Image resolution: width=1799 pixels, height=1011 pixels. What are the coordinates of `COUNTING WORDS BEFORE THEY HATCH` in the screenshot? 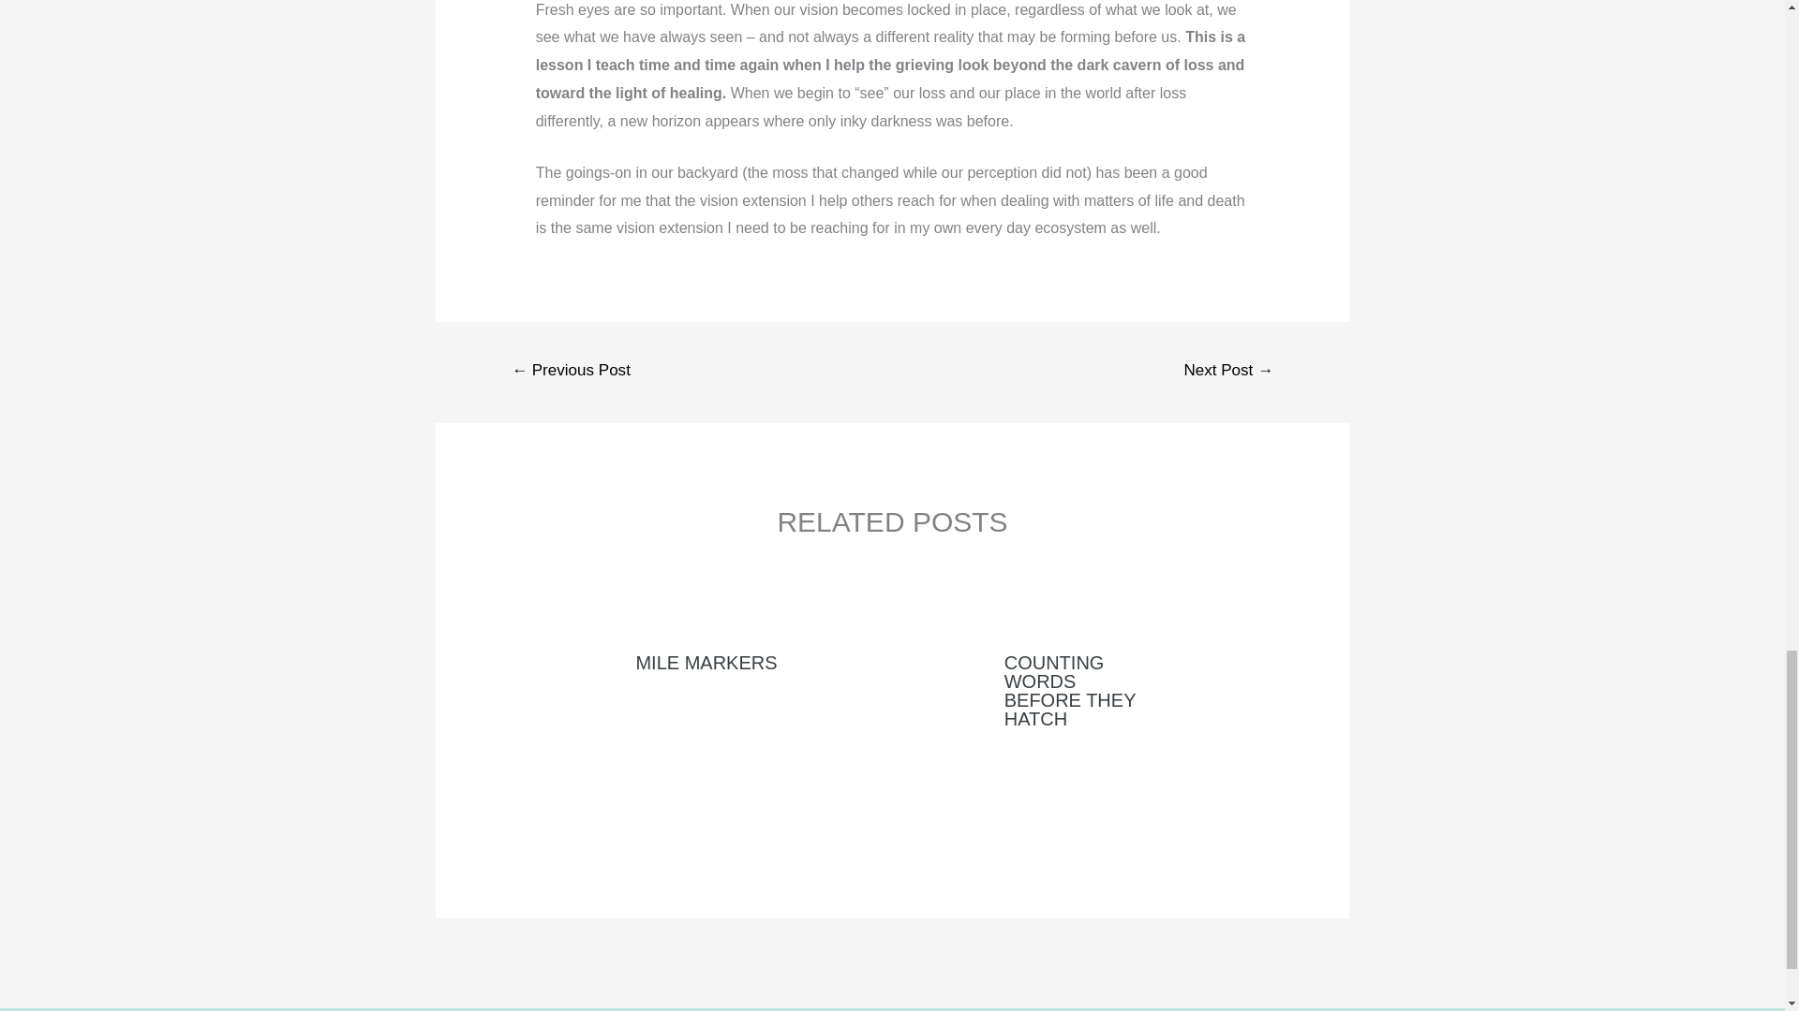 It's located at (1069, 690).